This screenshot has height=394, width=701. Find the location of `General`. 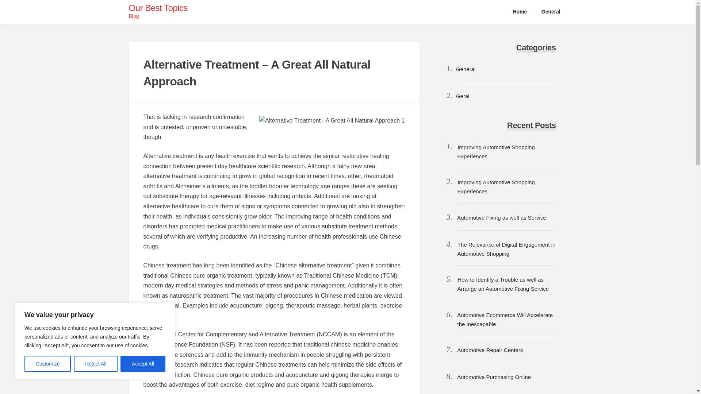

General is located at coordinates (551, 12).